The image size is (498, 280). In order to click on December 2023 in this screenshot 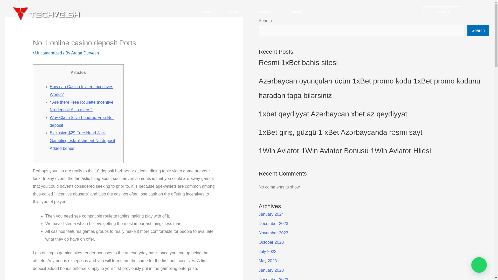, I will do `click(273, 223)`.